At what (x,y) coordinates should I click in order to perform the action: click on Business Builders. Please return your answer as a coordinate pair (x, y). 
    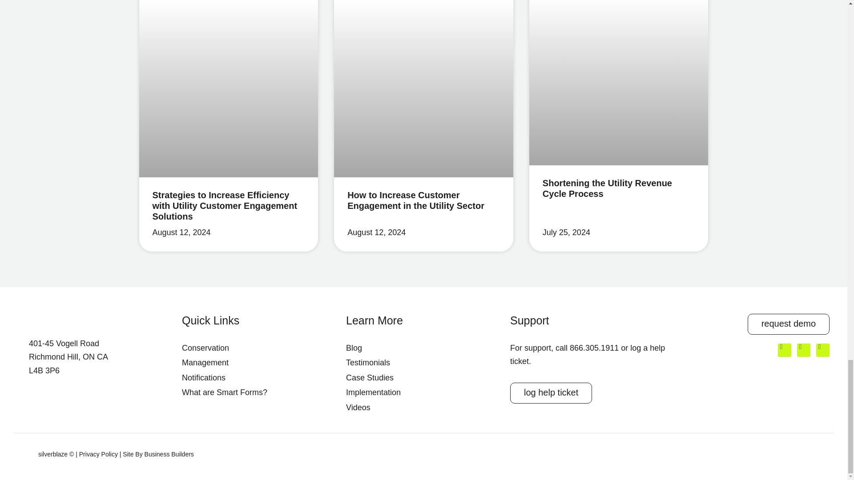
    Looking at the image, I should click on (169, 454).